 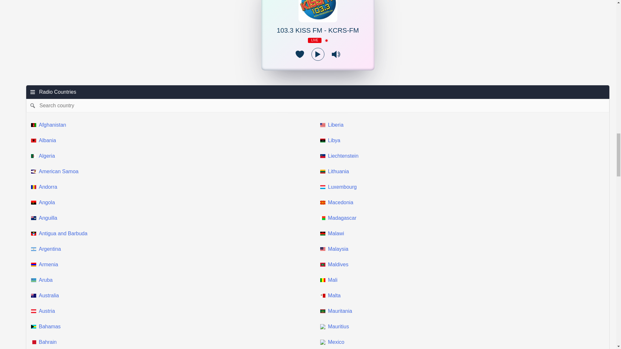 What do you see at coordinates (173, 202) in the screenshot?
I see `Angola` at bounding box center [173, 202].